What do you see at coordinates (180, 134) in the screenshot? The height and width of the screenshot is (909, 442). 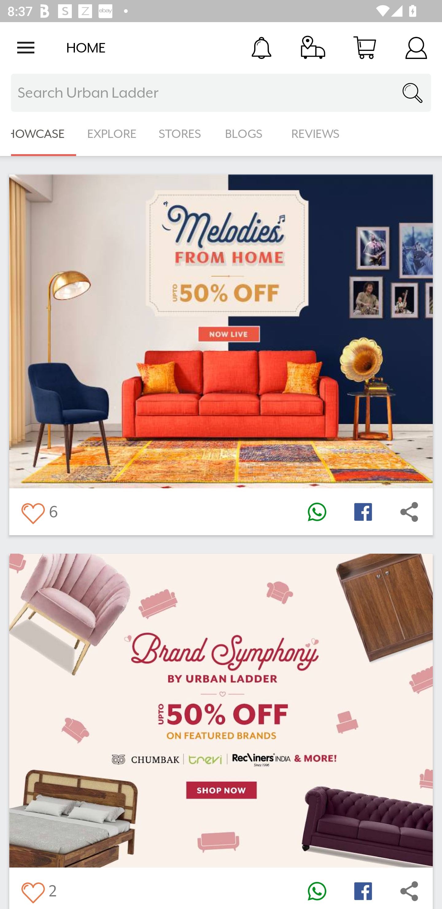 I see `STORES` at bounding box center [180, 134].